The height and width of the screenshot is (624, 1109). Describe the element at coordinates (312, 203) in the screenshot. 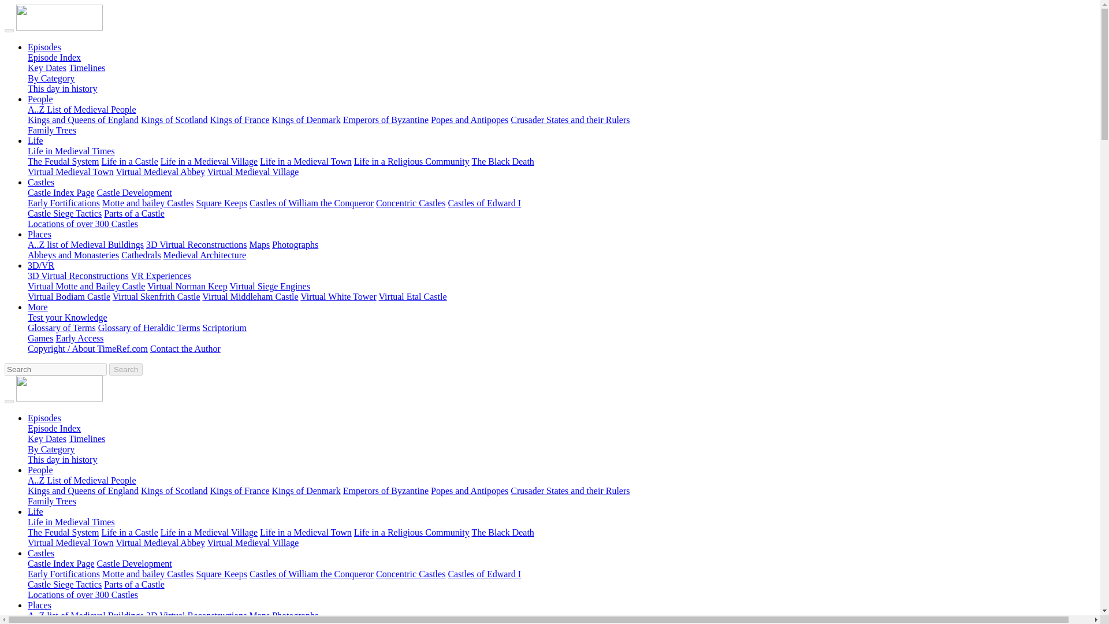

I see `Castles of William the Conqueror` at that location.